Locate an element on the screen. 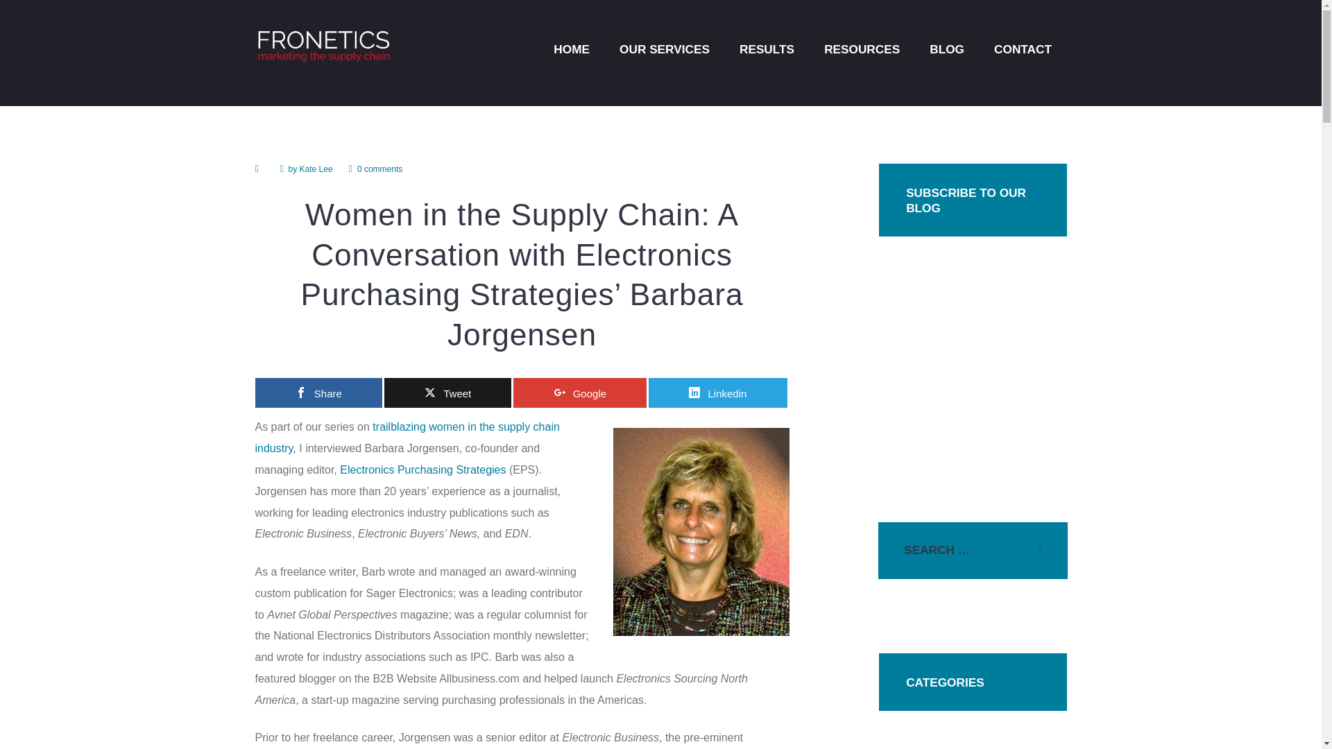 The image size is (1332, 749). Search for: is located at coordinates (973, 551).